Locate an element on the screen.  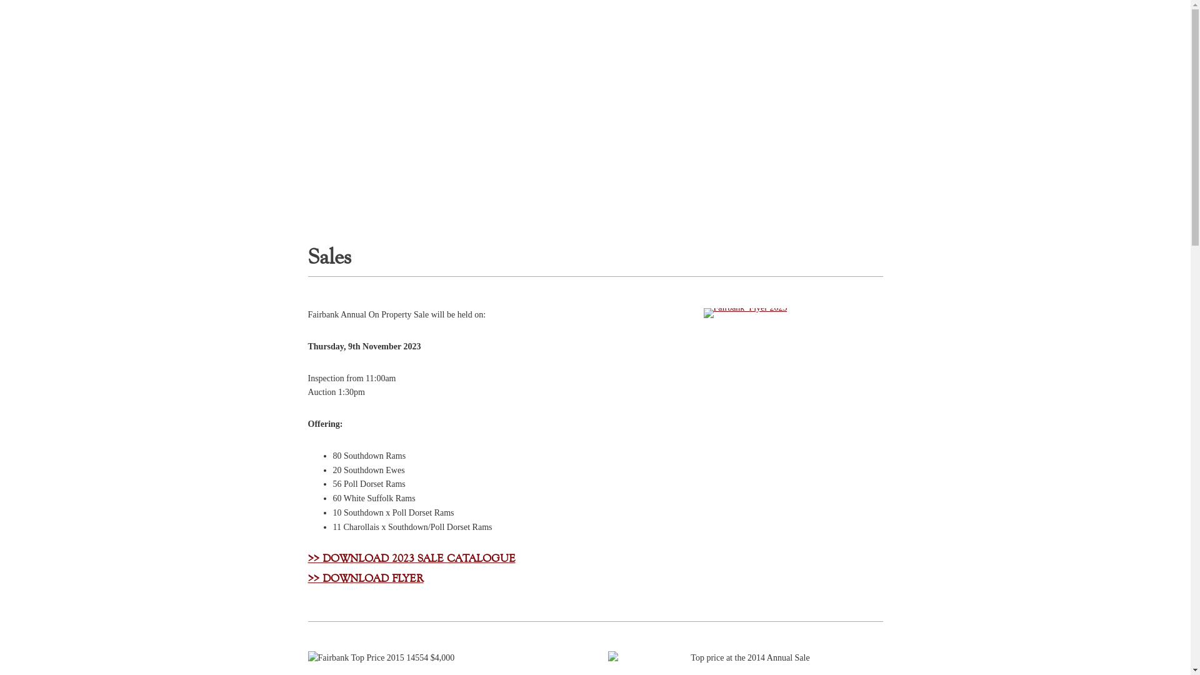
ABOUT is located at coordinates (366, 21).